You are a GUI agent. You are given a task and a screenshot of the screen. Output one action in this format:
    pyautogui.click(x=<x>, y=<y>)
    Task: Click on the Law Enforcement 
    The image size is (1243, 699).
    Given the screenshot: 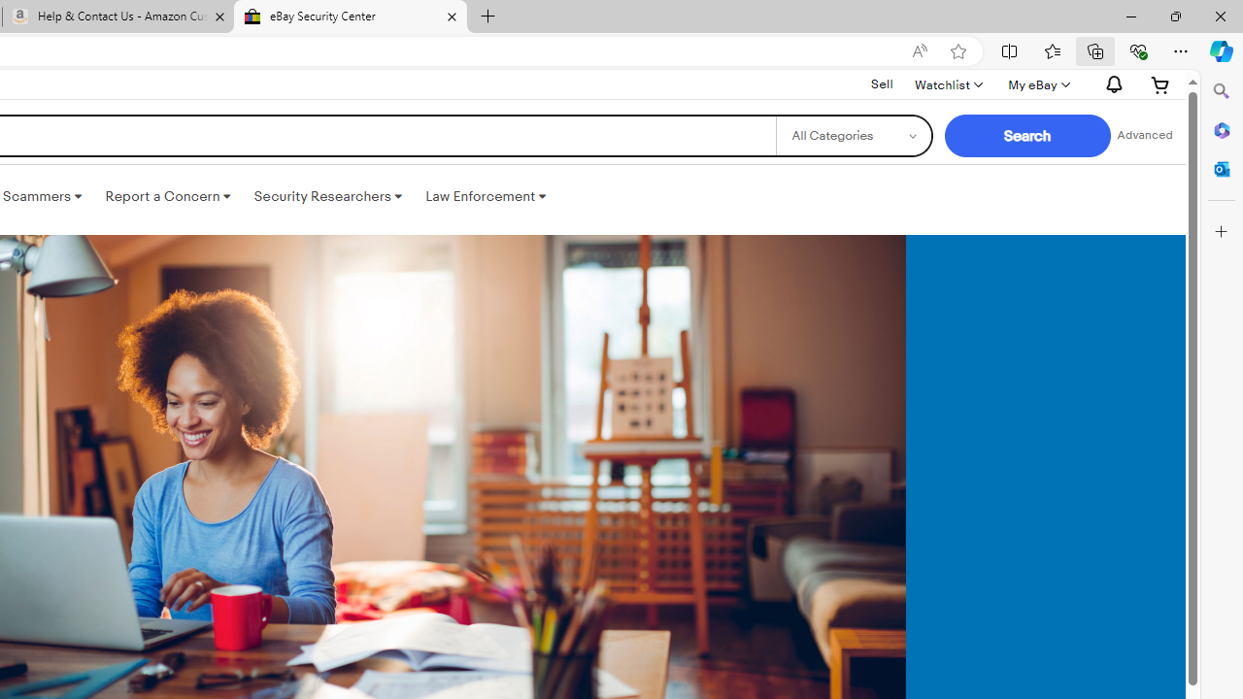 What is the action you would take?
    pyautogui.click(x=486, y=196)
    